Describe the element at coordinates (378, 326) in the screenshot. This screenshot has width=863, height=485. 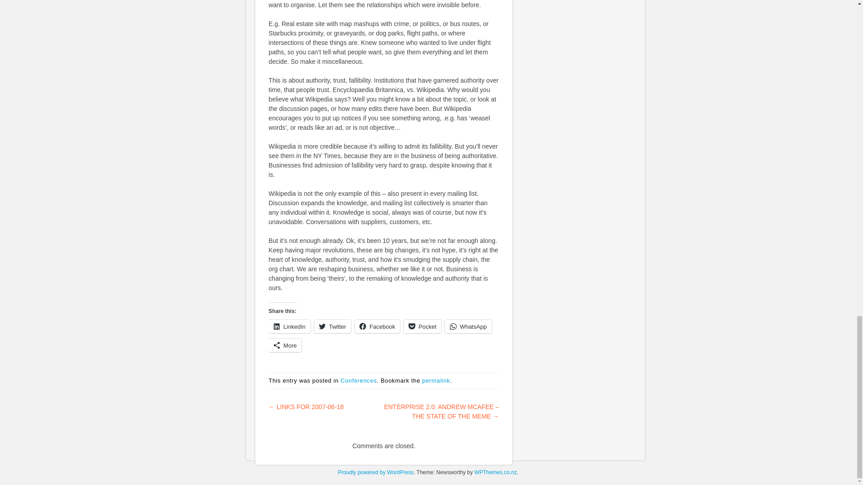
I see `Click to share on Facebook` at that location.